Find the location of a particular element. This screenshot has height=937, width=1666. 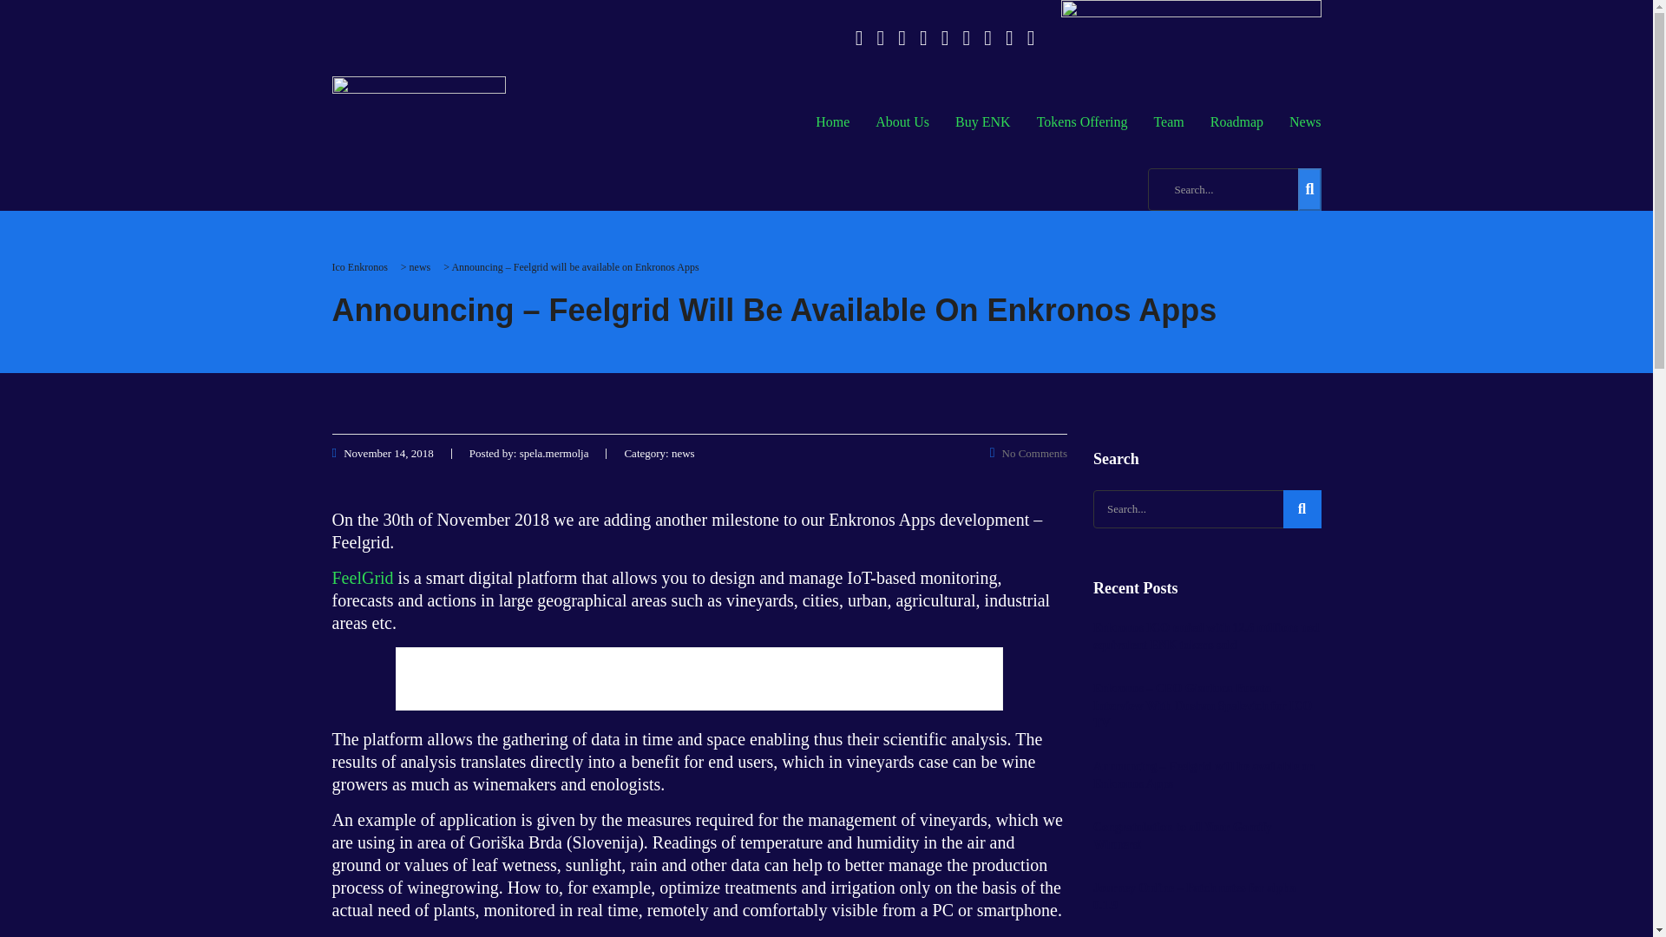

No Comments is located at coordinates (1028, 453).